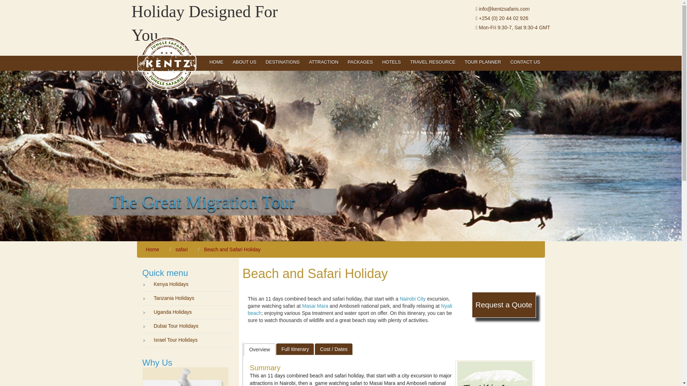  What do you see at coordinates (259, 350) in the screenshot?
I see `Overview` at bounding box center [259, 350].